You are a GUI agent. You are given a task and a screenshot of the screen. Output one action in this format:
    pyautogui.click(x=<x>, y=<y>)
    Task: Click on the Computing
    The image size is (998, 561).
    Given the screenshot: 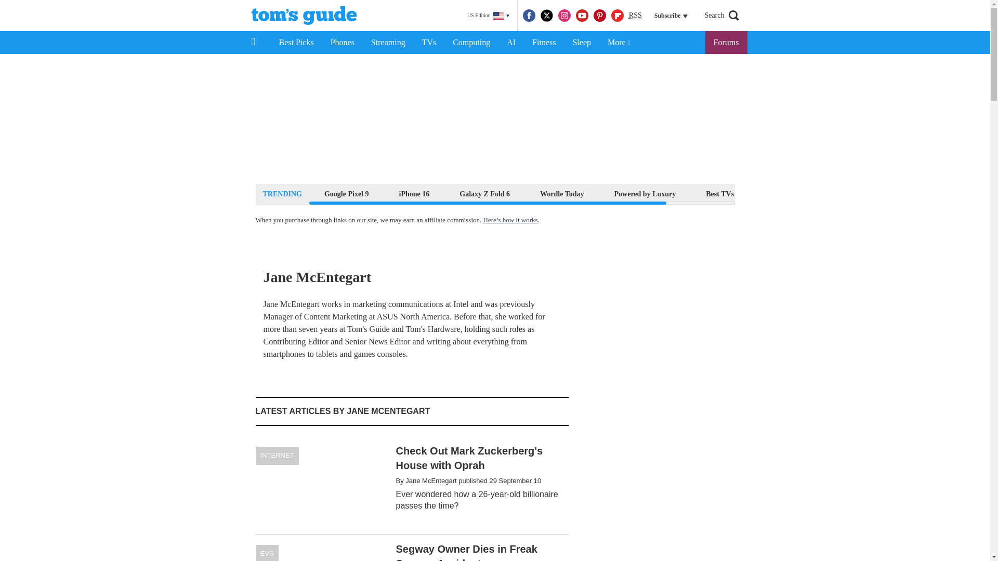 What is the action you would take?
    pyautogui.click(x=471, y=43)
    